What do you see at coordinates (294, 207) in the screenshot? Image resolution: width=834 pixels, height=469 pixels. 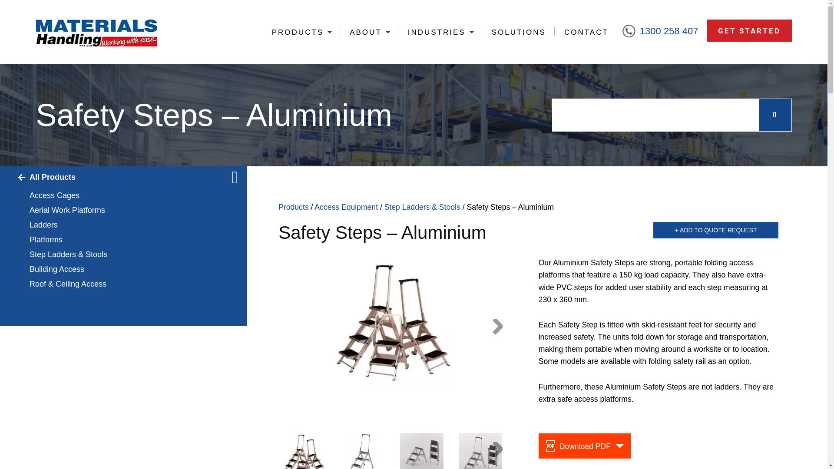 I see `Products` at bounding box center [294, 207].